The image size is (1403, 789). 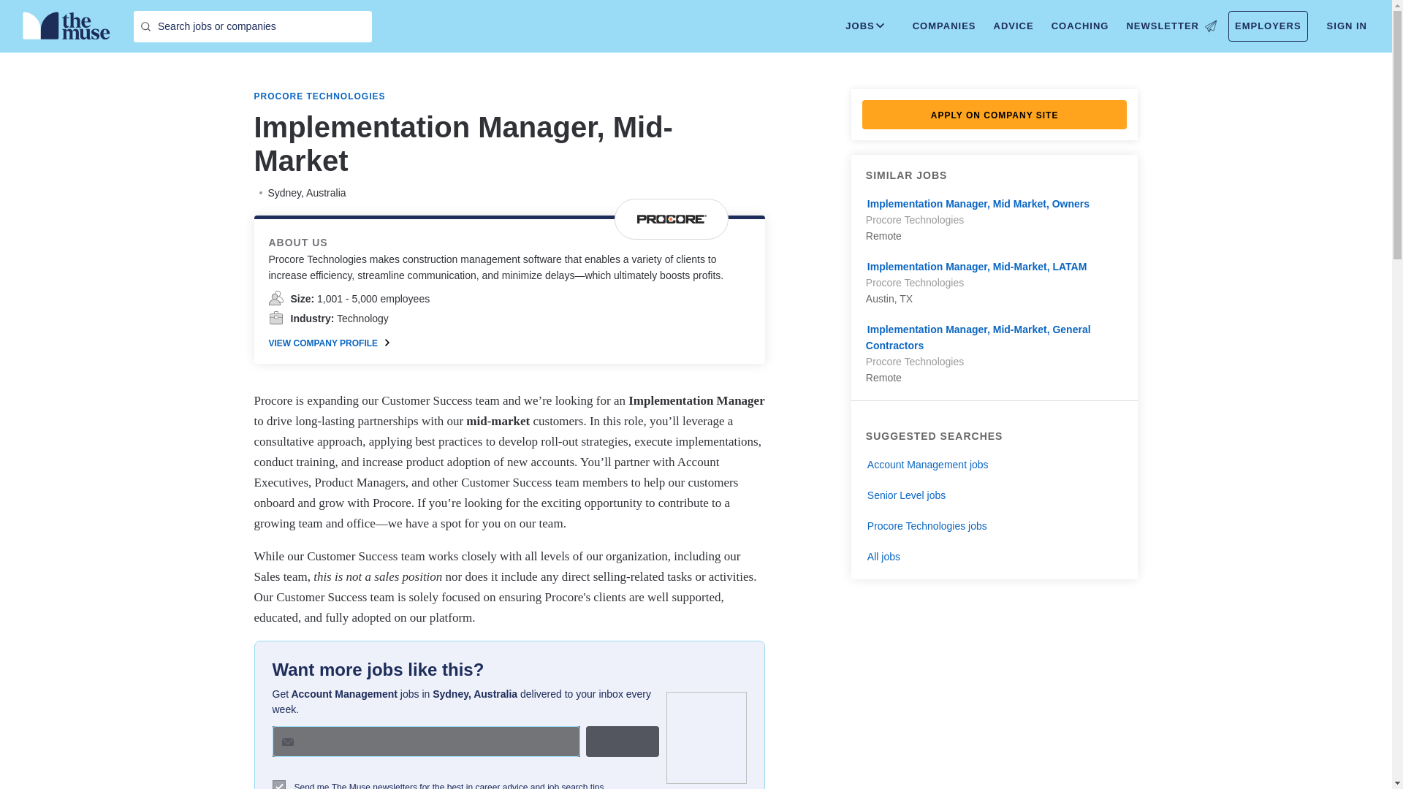 What do you see at coordinates (1171, 26) in the screenshot?
I see `NEWSLETTER` at bounding box center [1171, 26].